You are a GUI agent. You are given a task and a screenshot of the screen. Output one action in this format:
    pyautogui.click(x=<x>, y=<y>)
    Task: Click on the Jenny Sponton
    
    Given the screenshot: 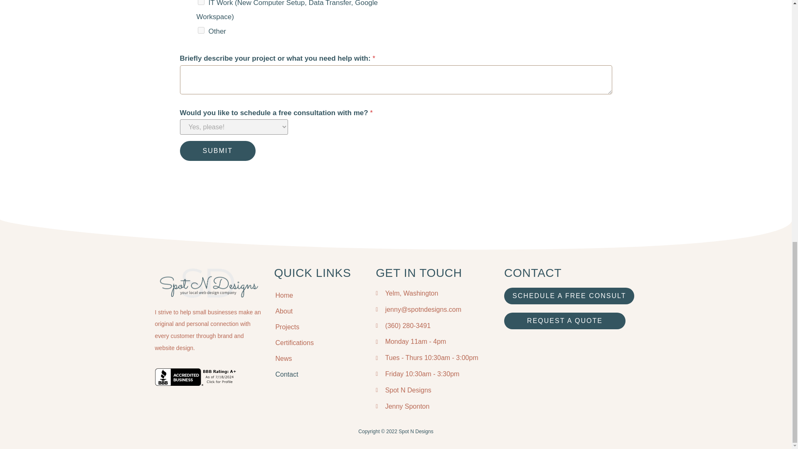 What is the action you would take?
    pyautogui.click(x=433, y=407)
    